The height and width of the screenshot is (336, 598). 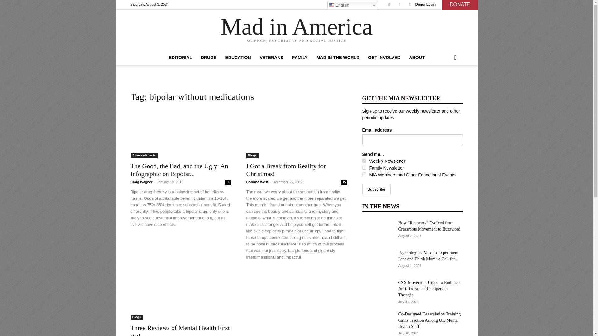 I want to click on a8b577bac2, so click(x=364, y=161).